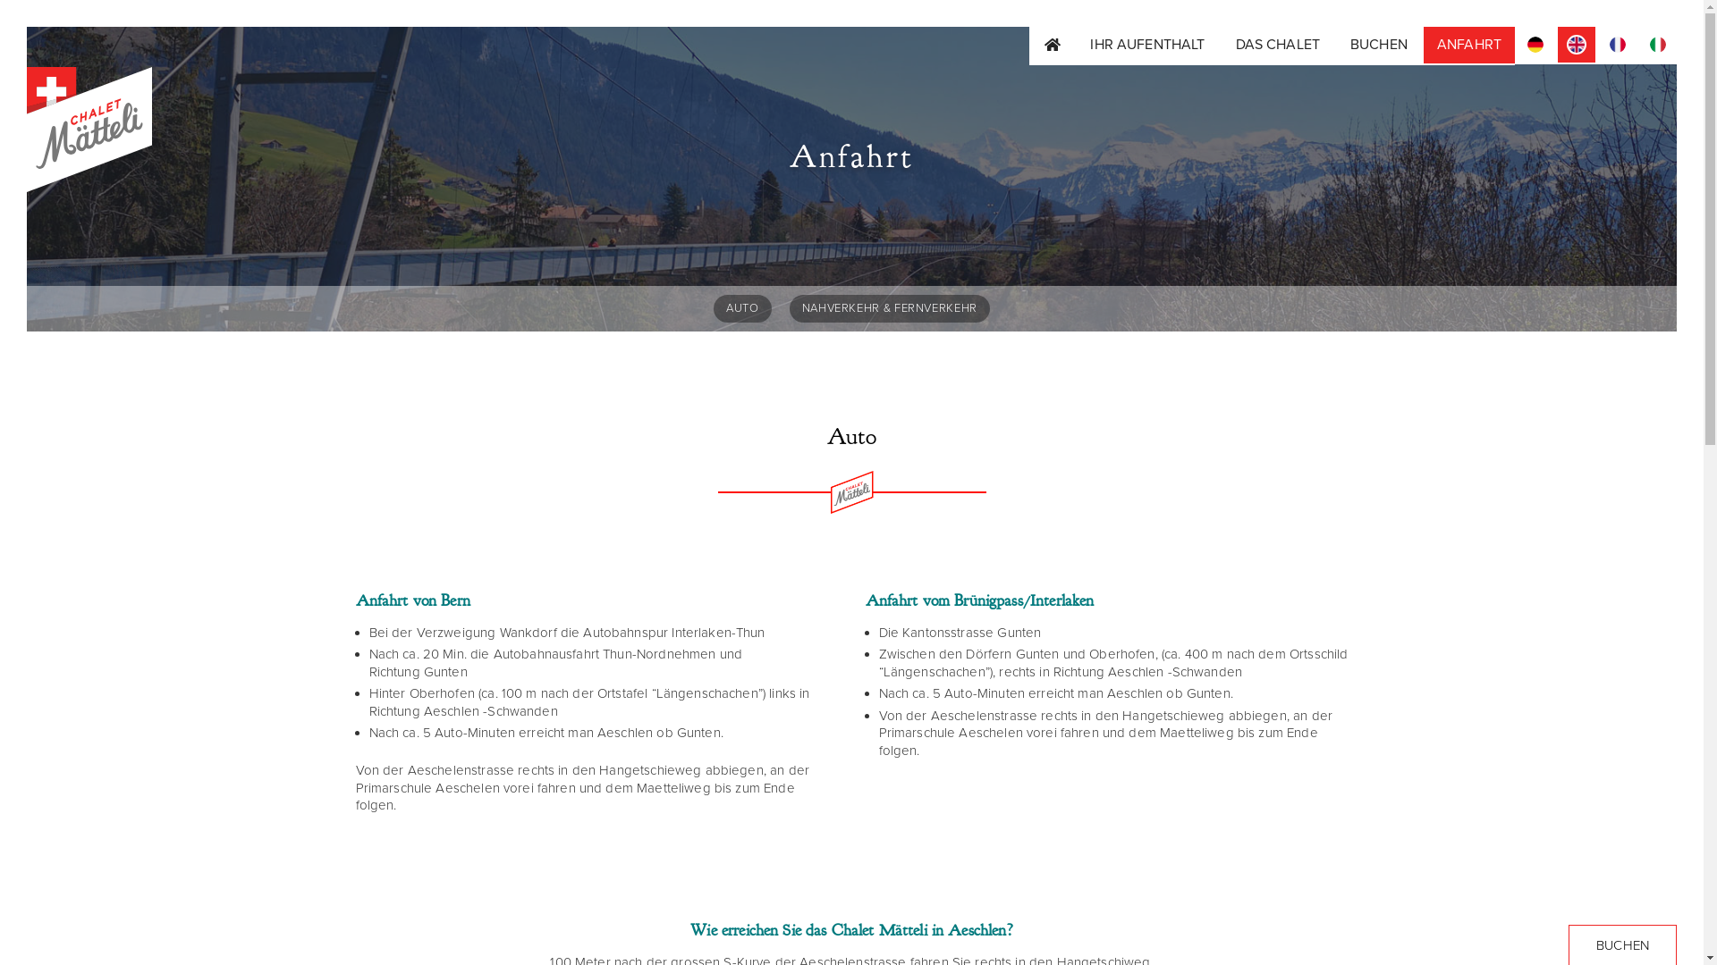  I want to click on AUTO, so click(742, 309).